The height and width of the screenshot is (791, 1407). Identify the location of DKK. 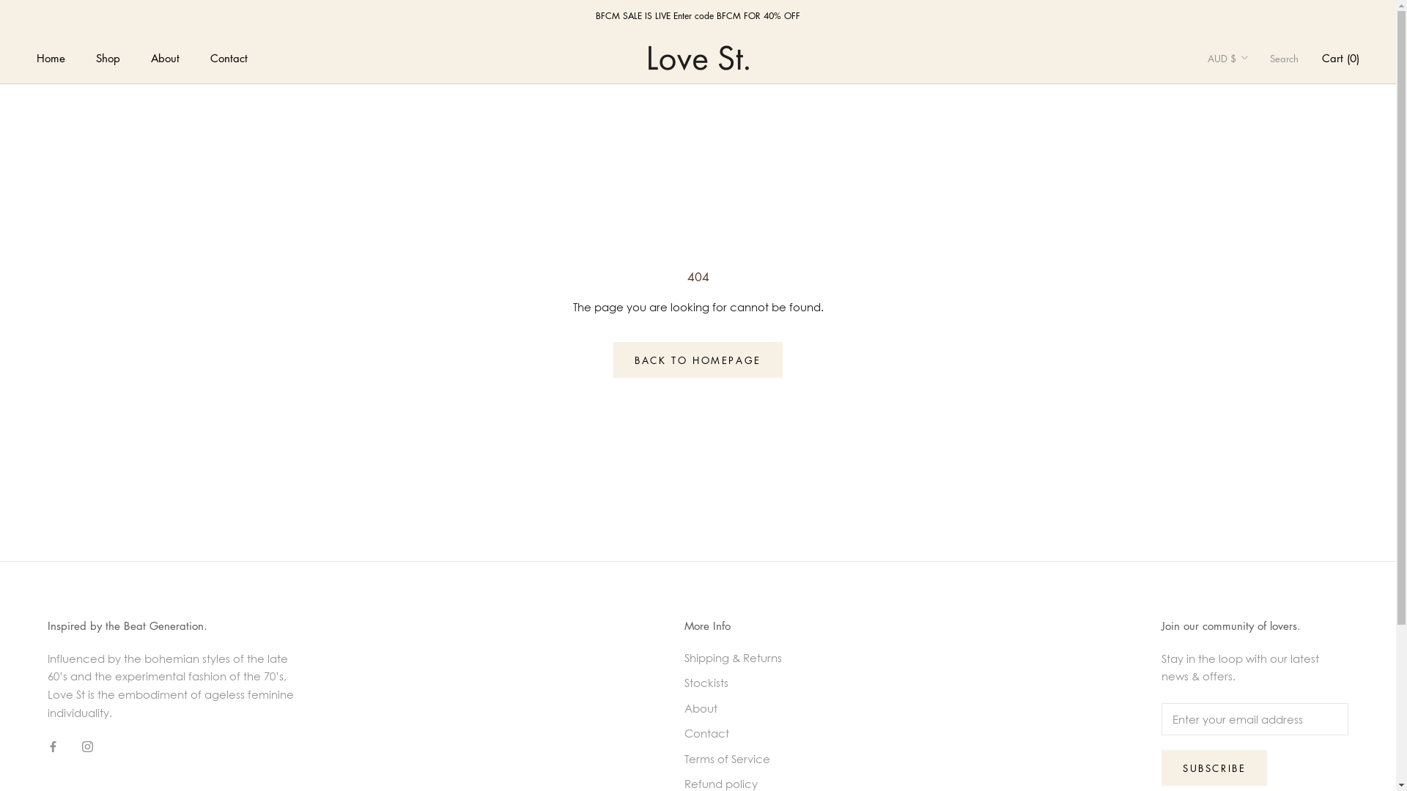
(1252, 690).